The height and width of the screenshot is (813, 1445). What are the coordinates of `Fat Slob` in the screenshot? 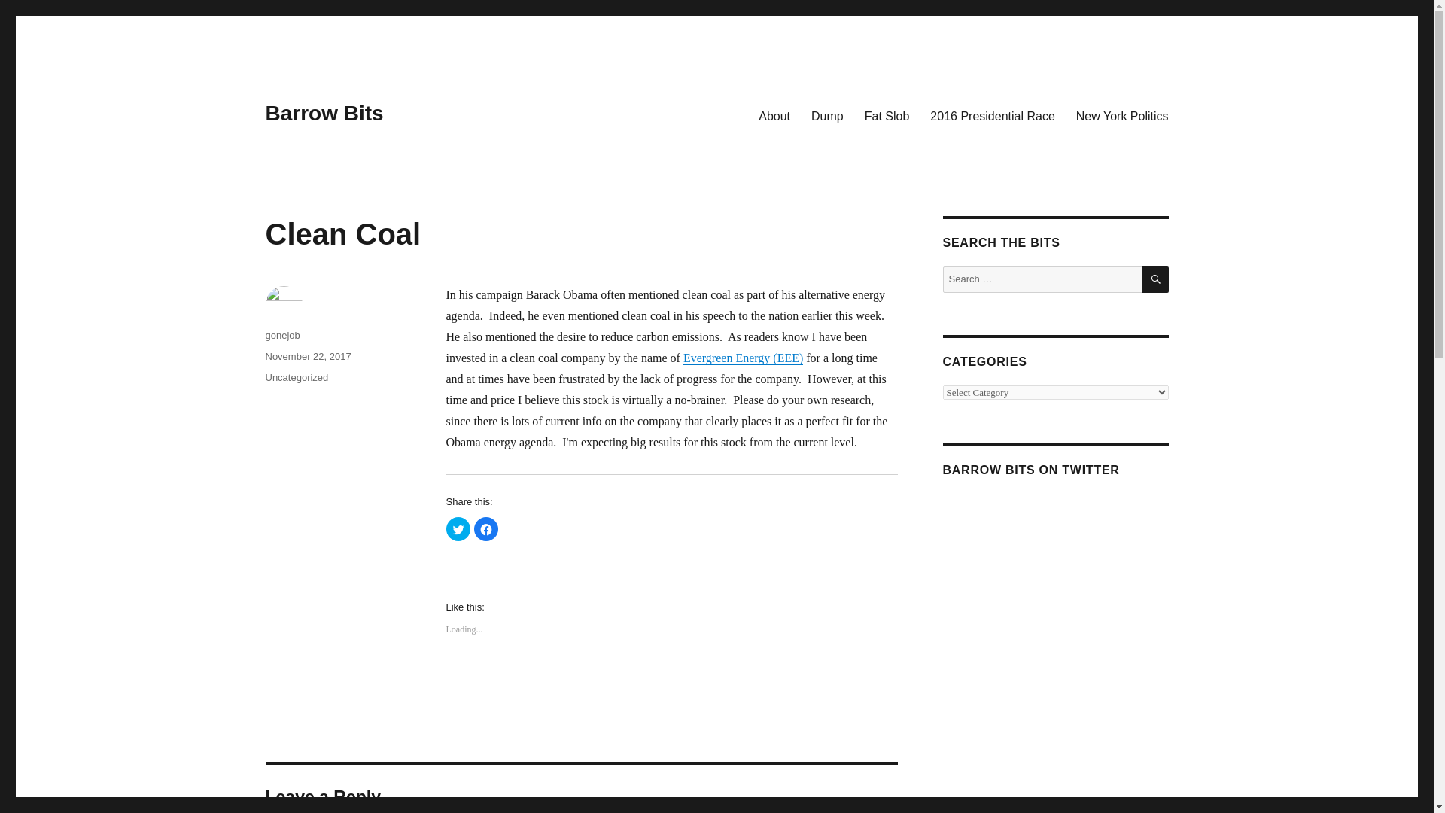 It's located at (887, 115).